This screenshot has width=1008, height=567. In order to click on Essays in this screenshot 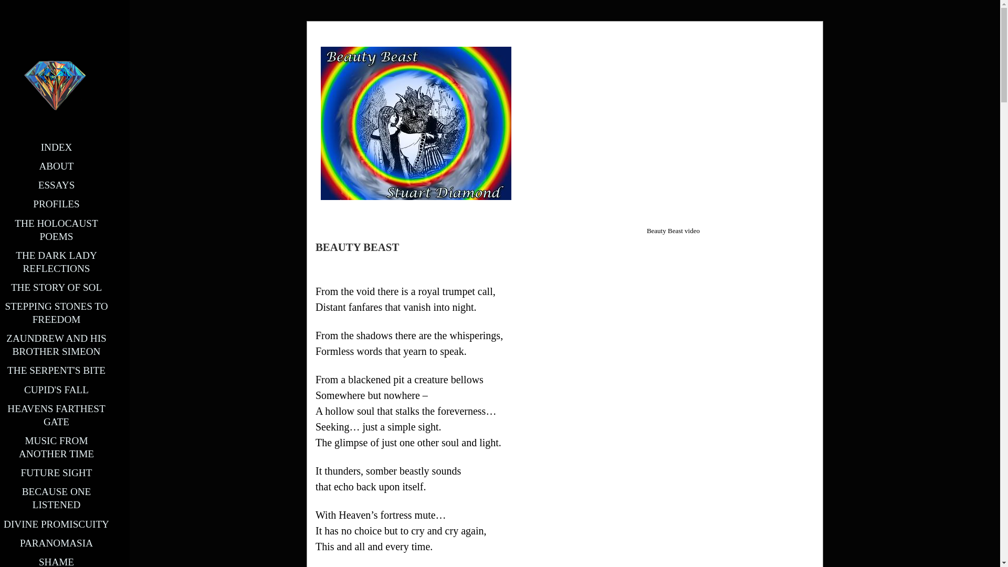, I will do `click(56, 185)`.